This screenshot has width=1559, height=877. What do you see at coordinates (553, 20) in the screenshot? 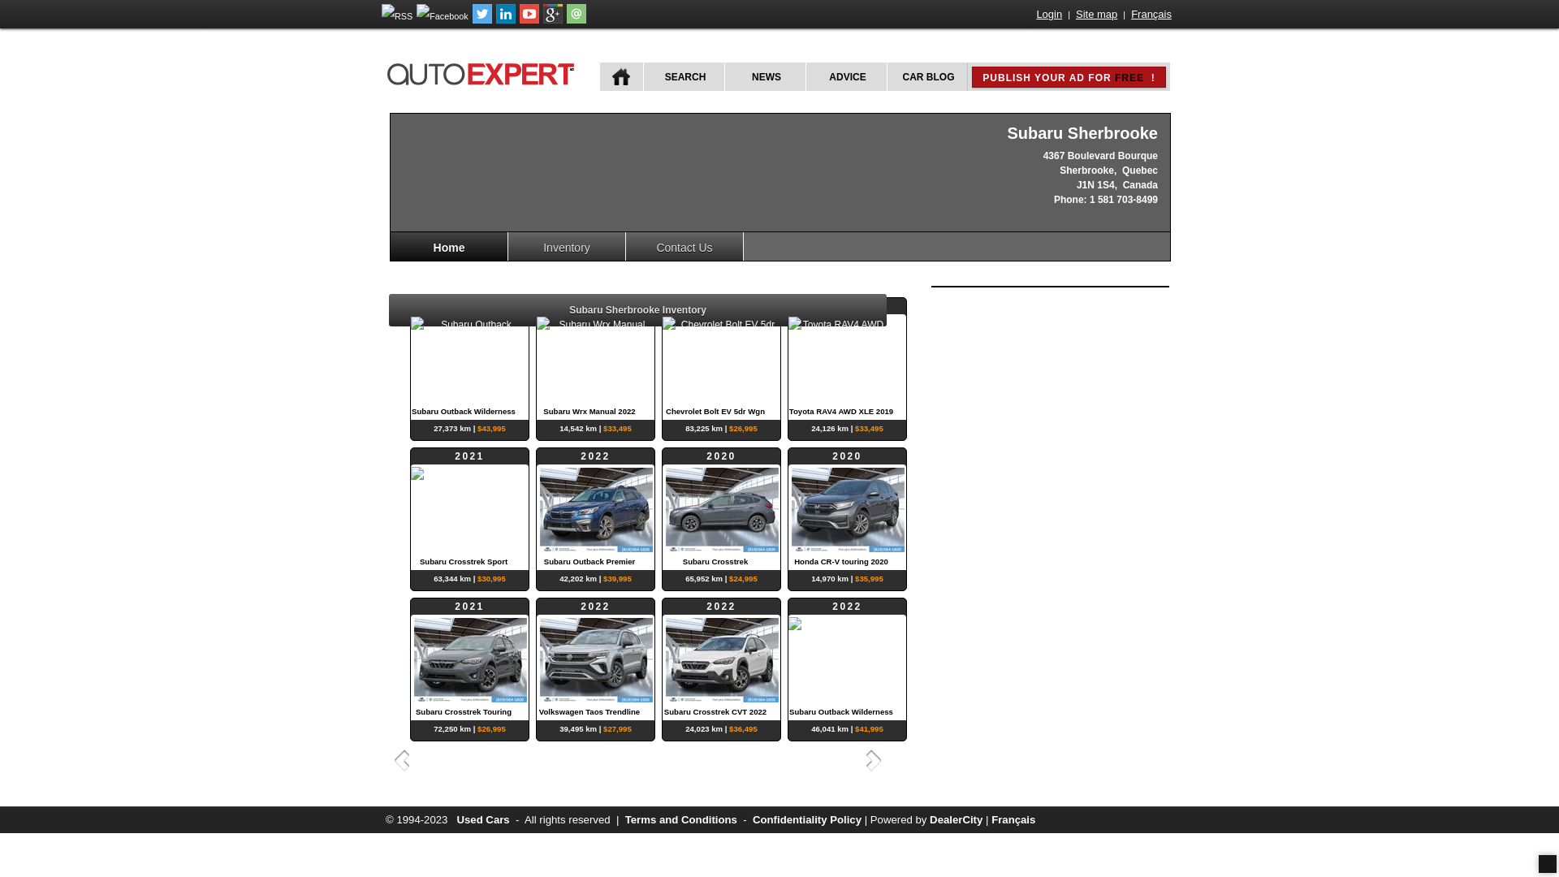
I see `Follow autoExpert.ca on Google Plus` at bounding box center [553, 20].